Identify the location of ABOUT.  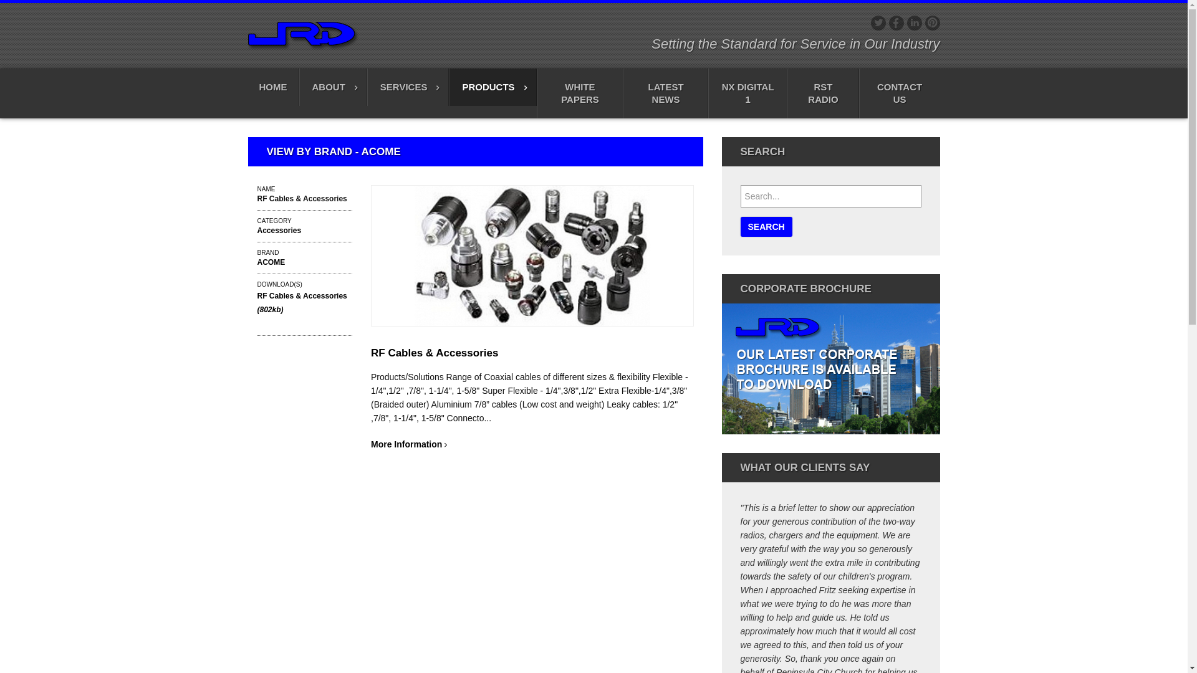
(333, 87).